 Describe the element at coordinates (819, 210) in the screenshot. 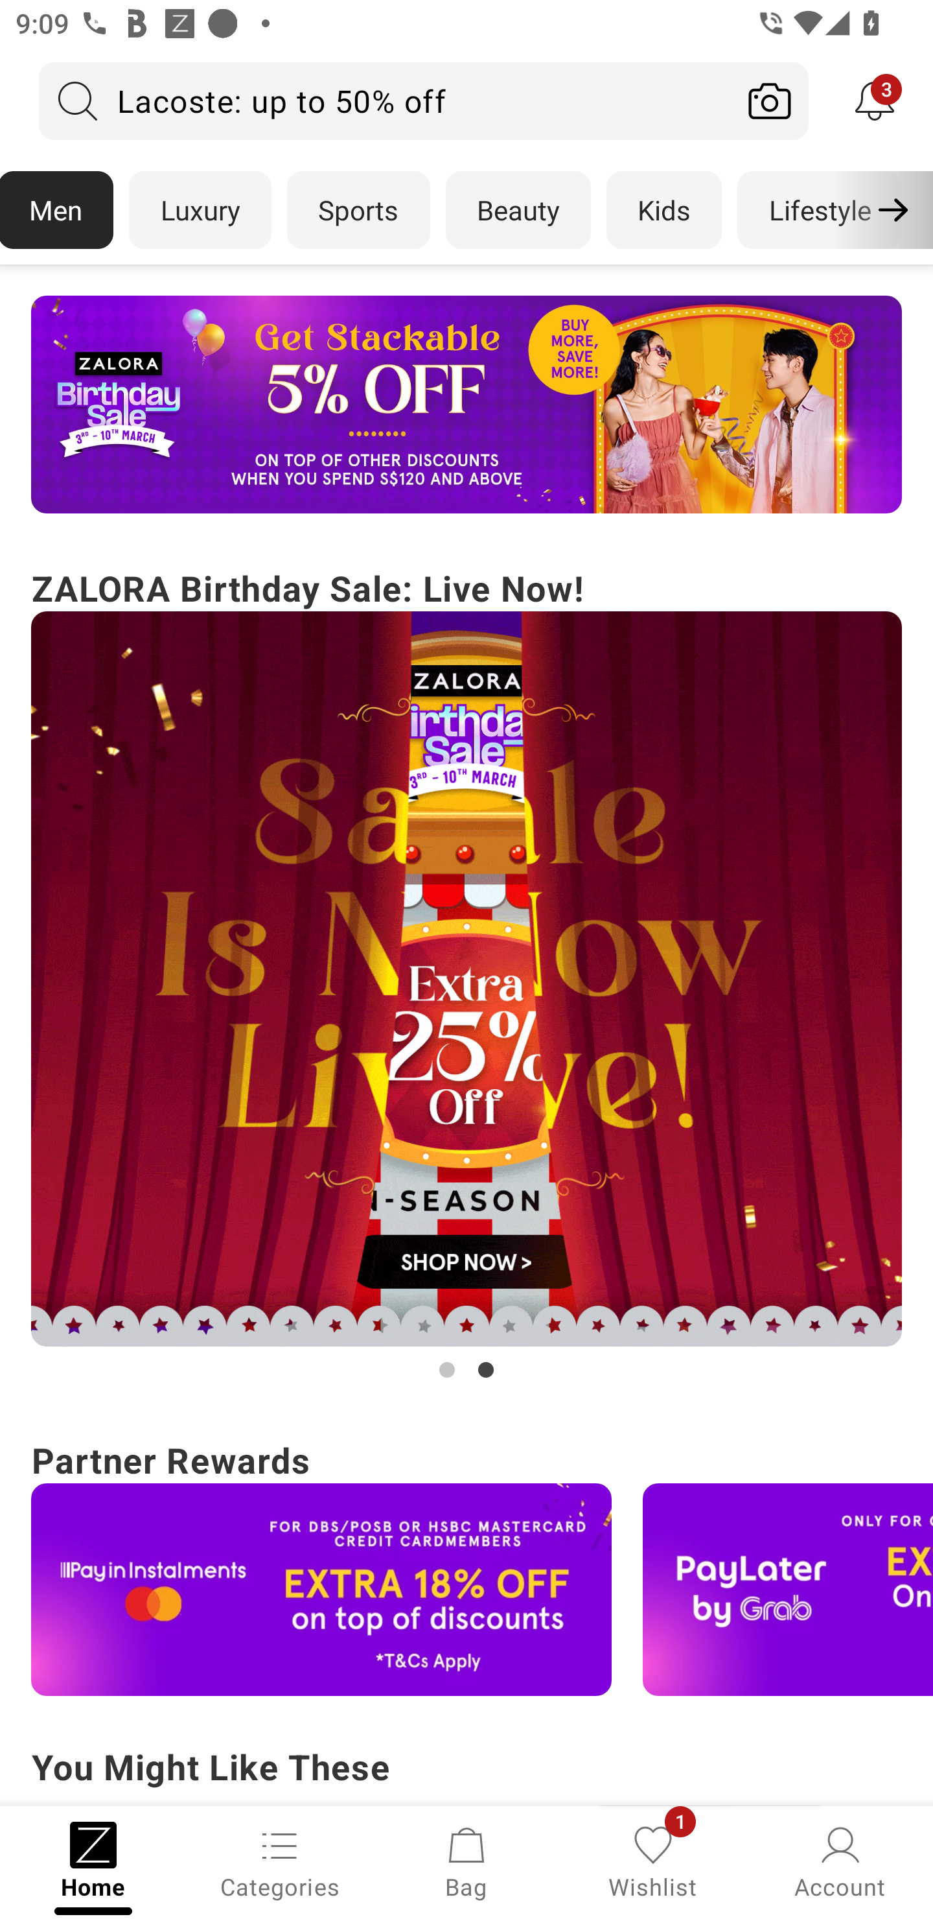

I see `Lifestyle` at that location.